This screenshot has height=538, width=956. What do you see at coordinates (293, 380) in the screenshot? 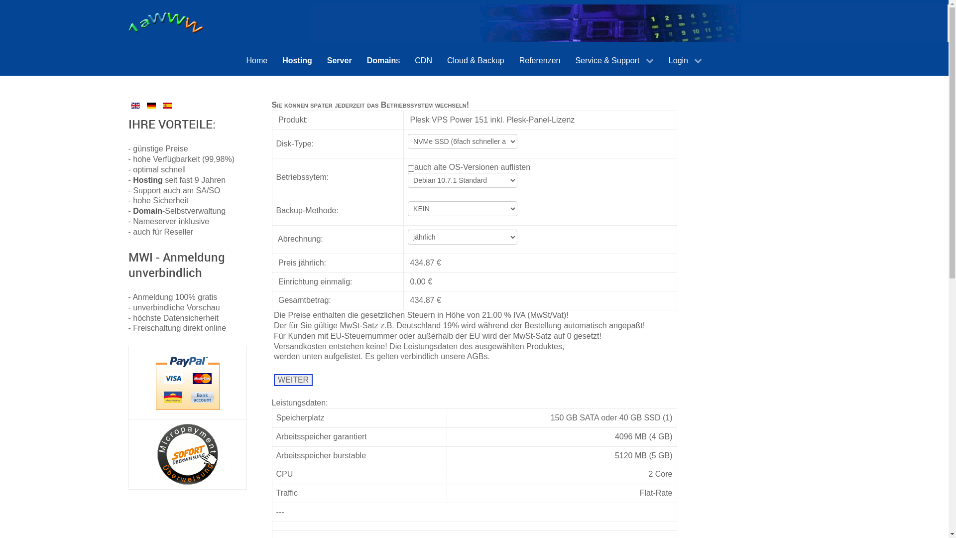
I see `WEITER` at bounding box center [293, 380].